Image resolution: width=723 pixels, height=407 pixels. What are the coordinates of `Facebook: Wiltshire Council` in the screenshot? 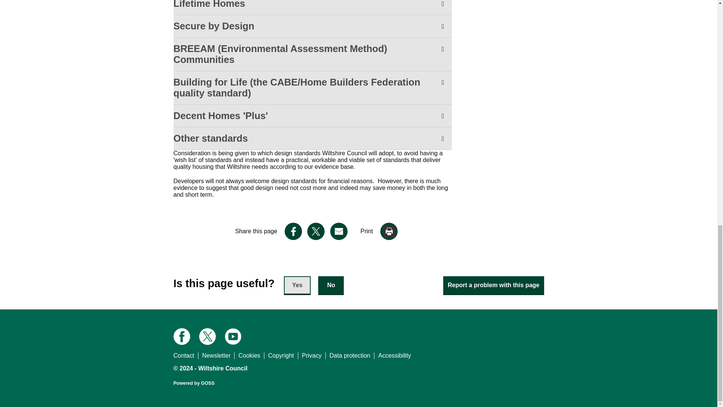 It's located at (182, 336).